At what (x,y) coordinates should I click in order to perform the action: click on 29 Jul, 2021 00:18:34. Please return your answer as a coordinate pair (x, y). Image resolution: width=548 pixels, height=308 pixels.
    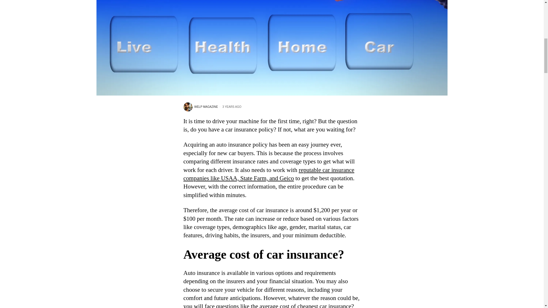
    Looking at the image, I should click on (230, 107).